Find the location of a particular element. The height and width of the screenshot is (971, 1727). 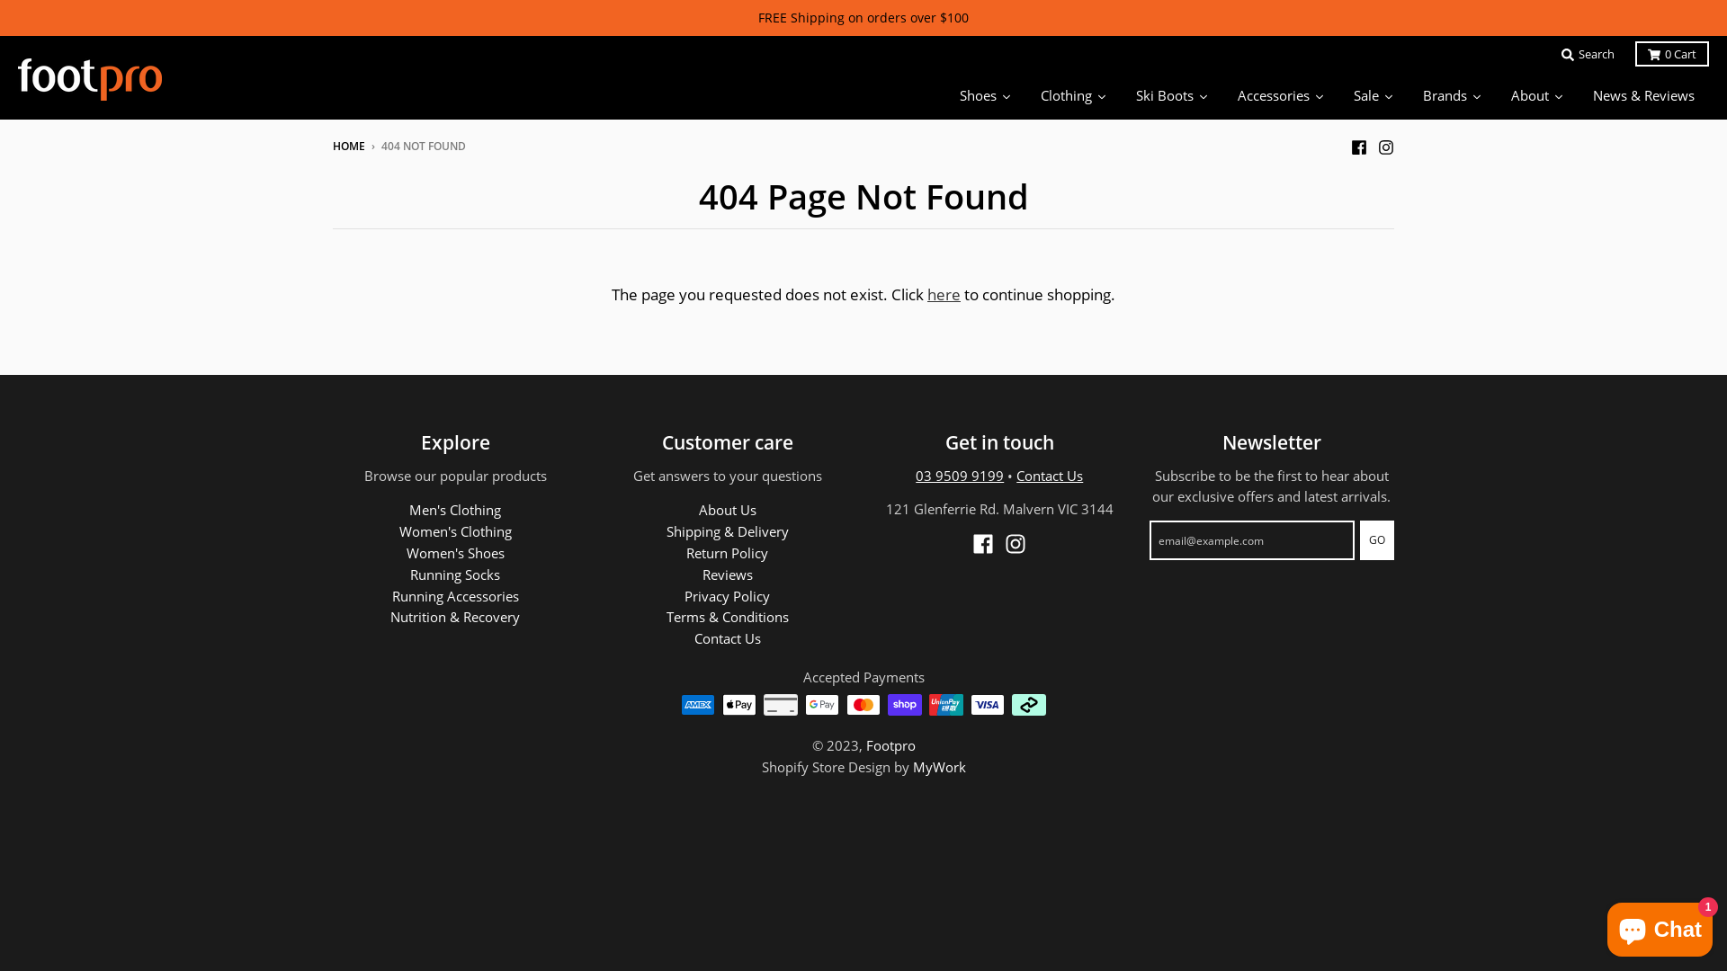

About is located at coordinates (1538, 95).